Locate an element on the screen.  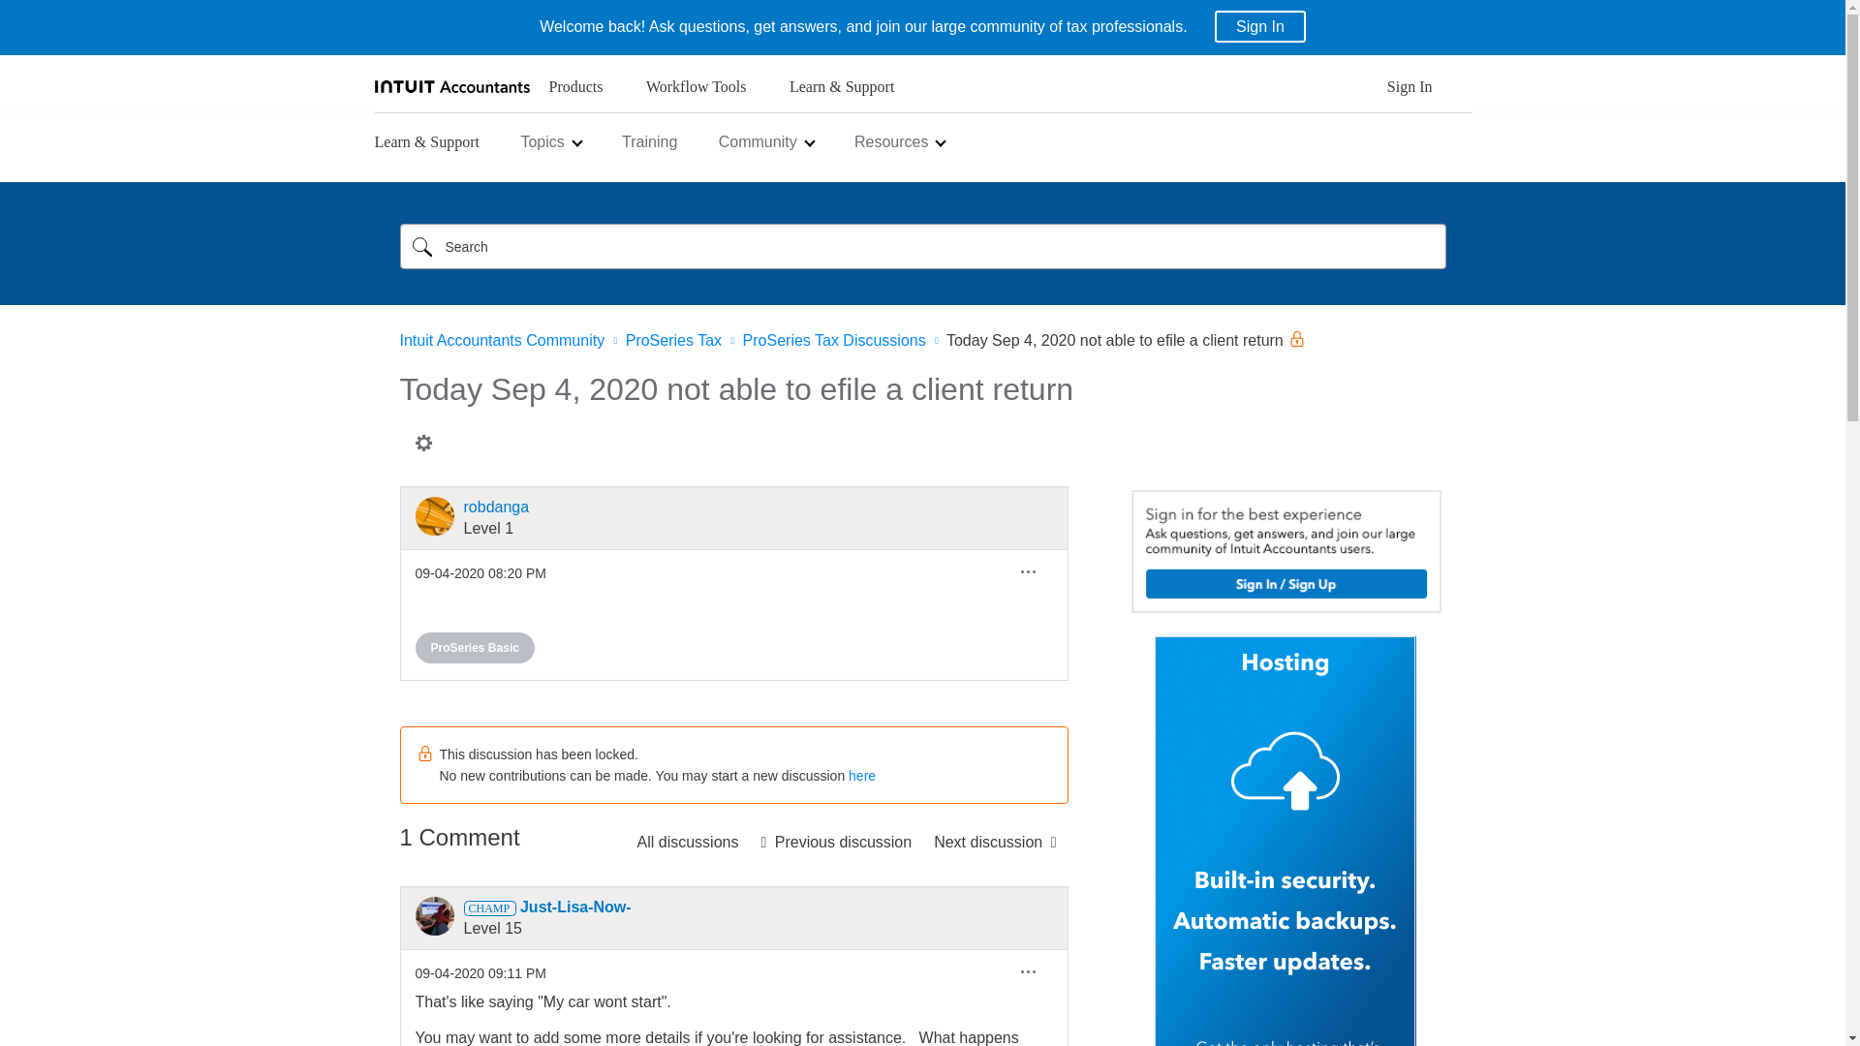
Show option menu is located at coordinates (1028, 571).